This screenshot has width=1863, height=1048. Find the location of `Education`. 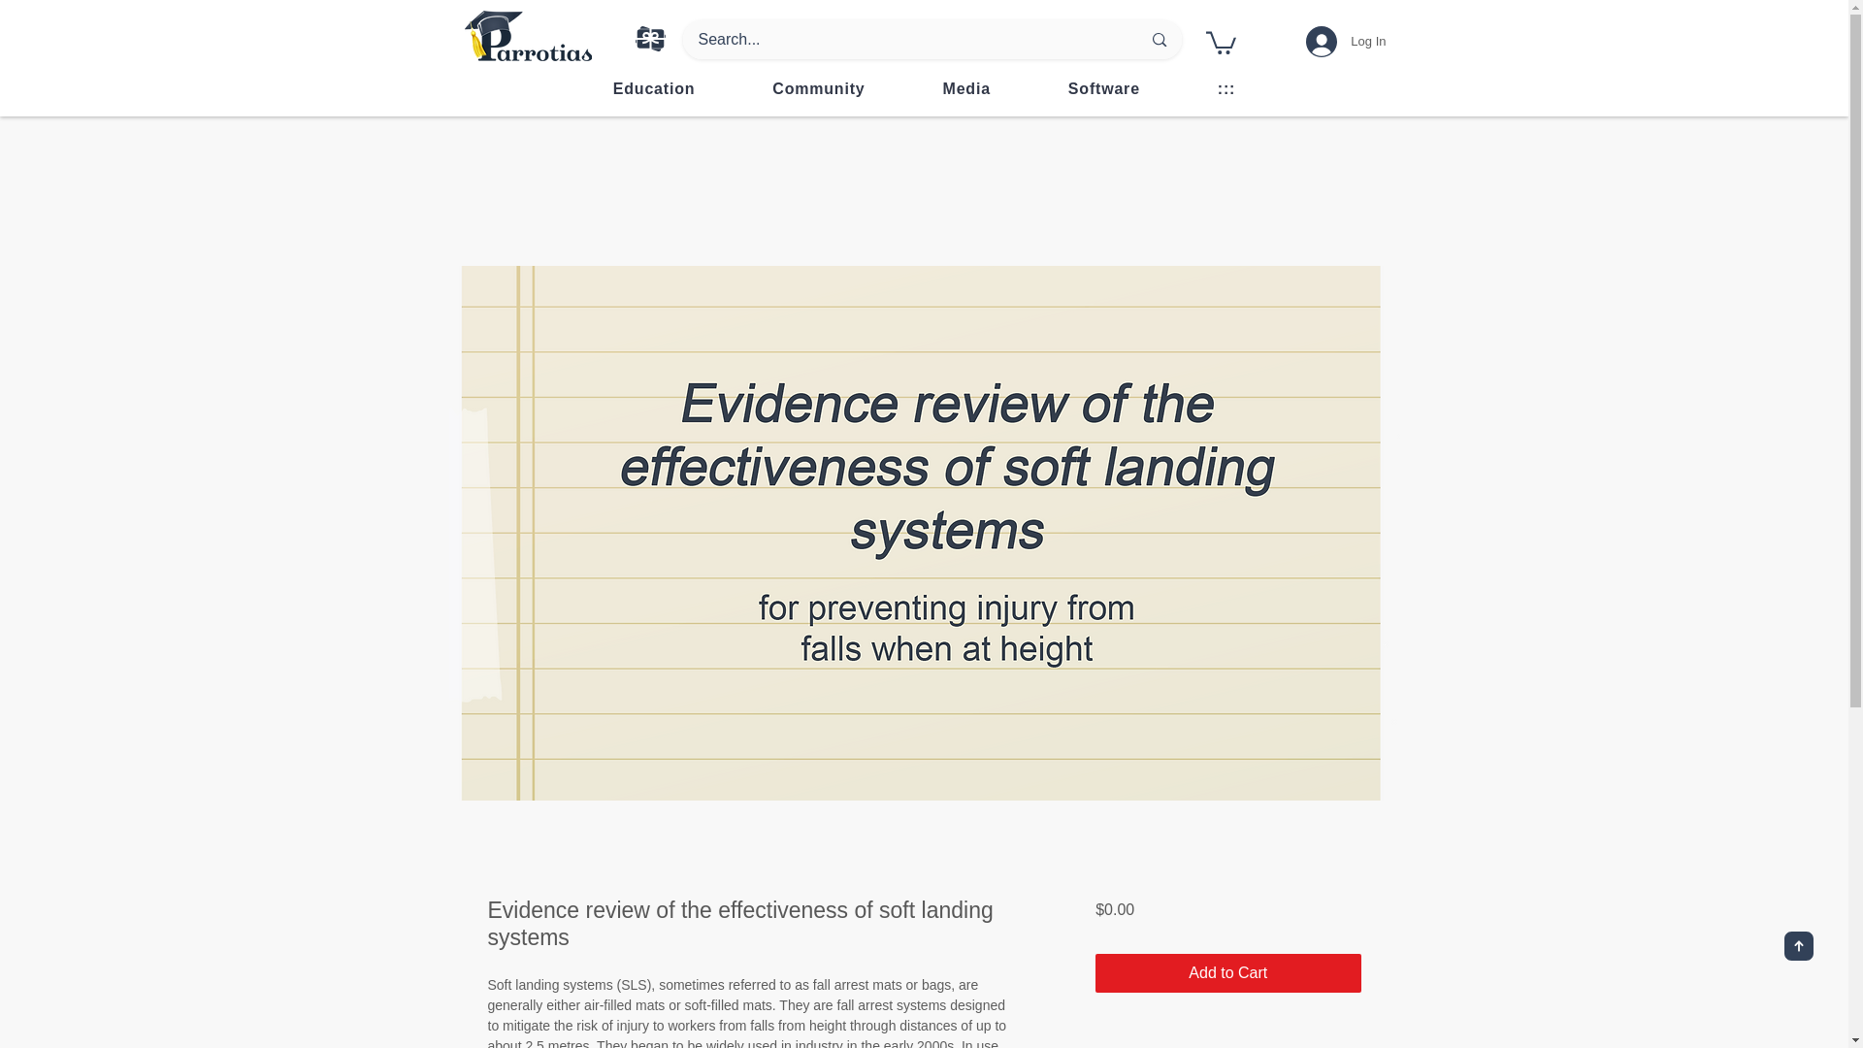

Education is located at coordinates (1345, 41).